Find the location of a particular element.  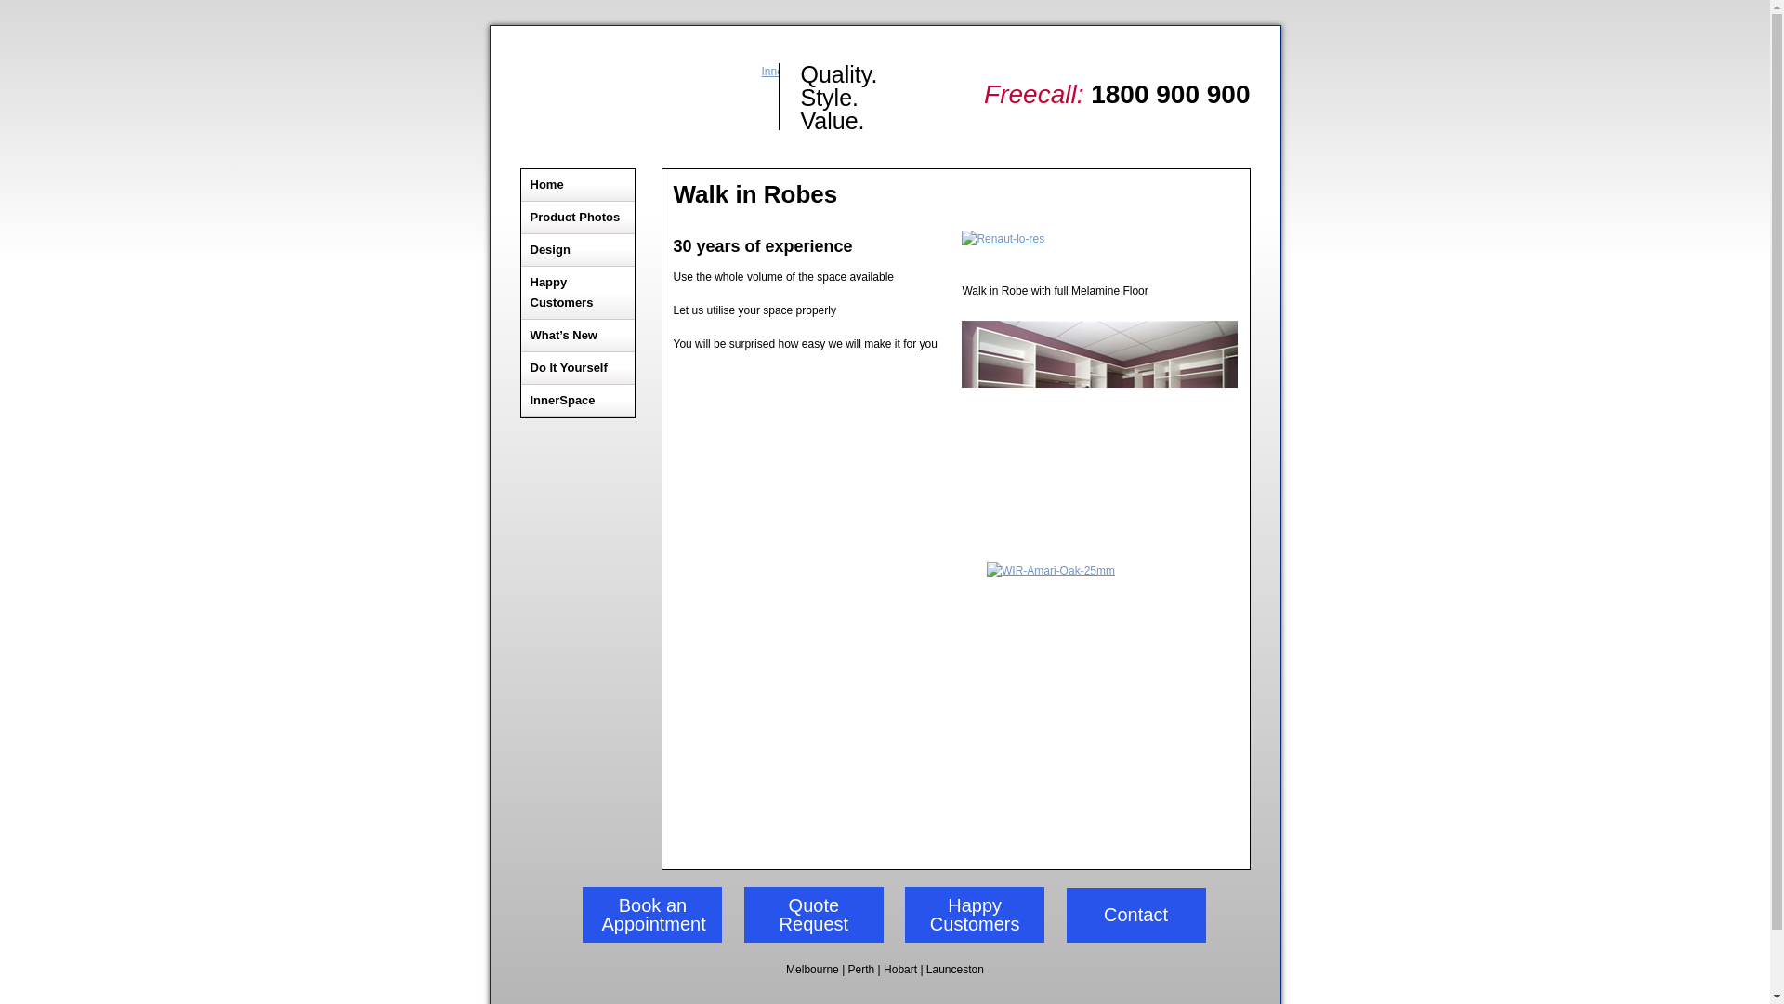

Contact is located at coordinates (1135, 915).